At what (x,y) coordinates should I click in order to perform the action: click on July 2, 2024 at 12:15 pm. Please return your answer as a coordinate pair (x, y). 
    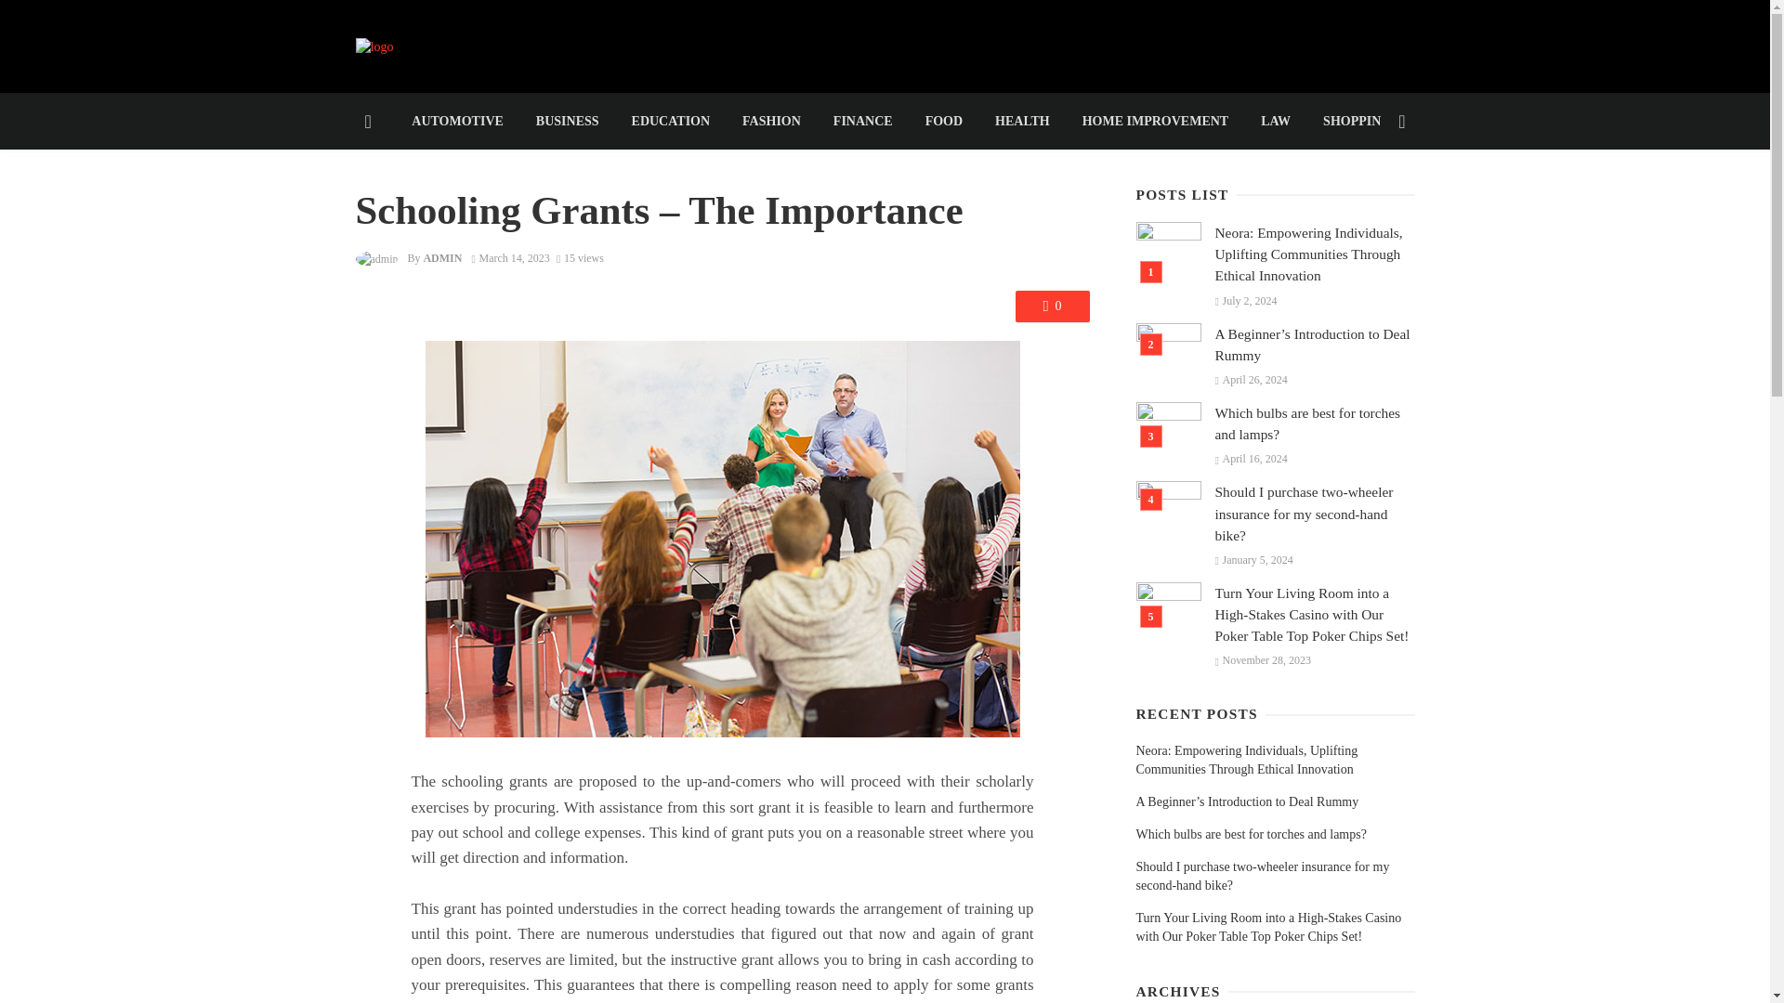
    Looking at the image, I should click on (1245, 301).